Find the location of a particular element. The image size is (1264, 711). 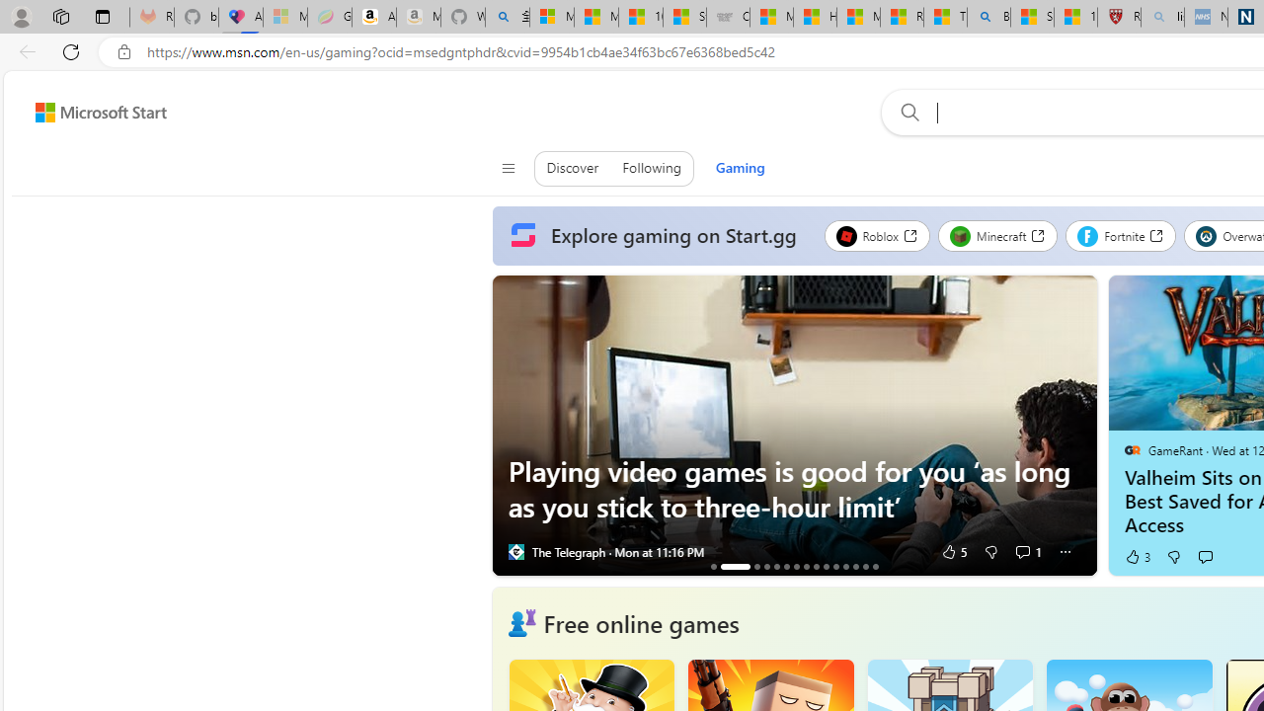

AutomationID: tab_nativead-resinfopane-6 is located at coordinates (786, 566).